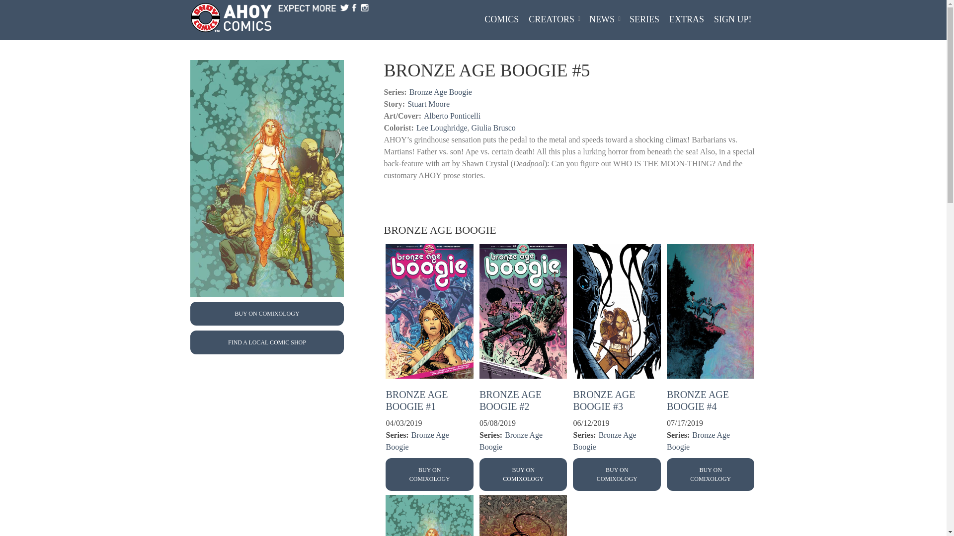 Image resolution: width=954 pixels, height=536 pixels. Describe the element at coordinates (441, 128) in the screenshot. I see `Lee Loughridge` at that location.